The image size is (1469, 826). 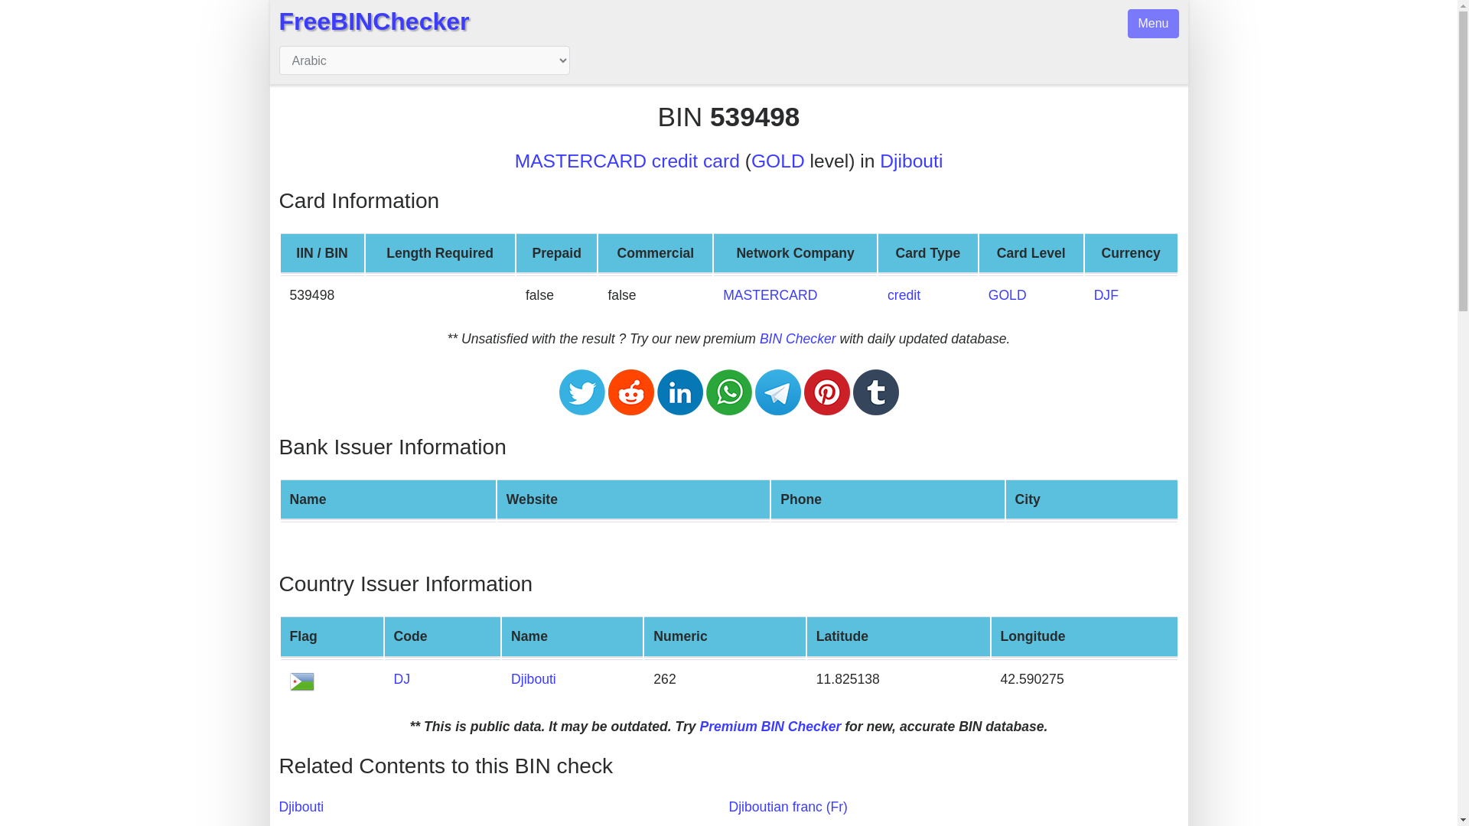 What do you see at coordinates (788, 806) in the screenshot?
I see `Djiboutian franc` at bounding box center [788, 806].